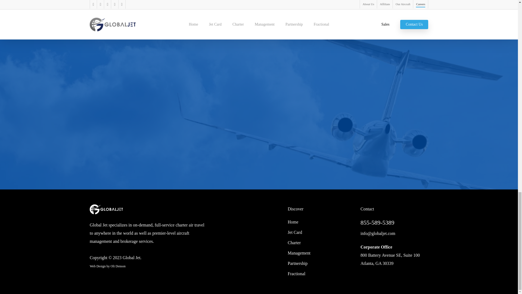 The width and height of the screenshot is (522, 294). I want to click on Oli Denson, so click(118, 266).